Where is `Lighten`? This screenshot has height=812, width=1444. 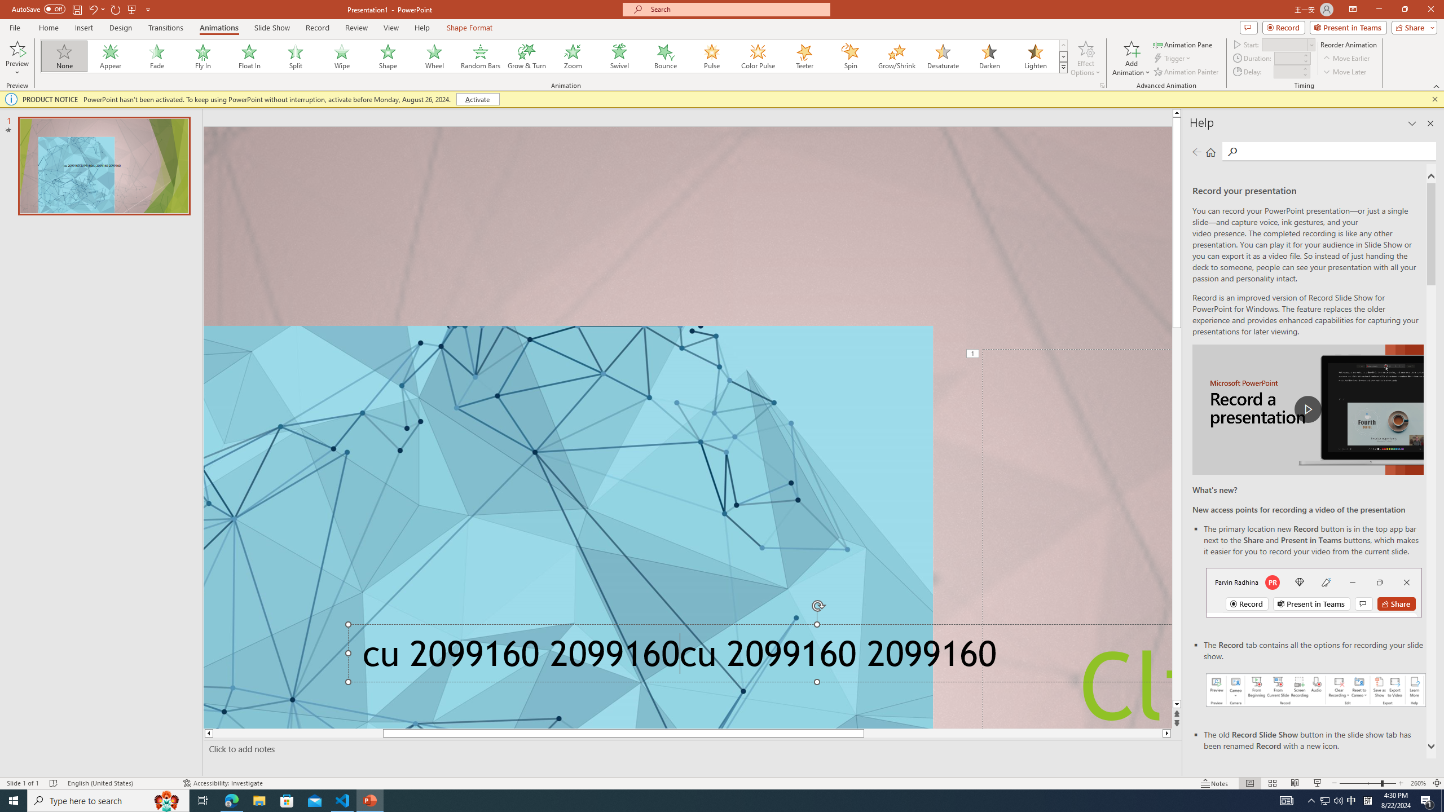 Lighten is located at coordinates (1035, 56).